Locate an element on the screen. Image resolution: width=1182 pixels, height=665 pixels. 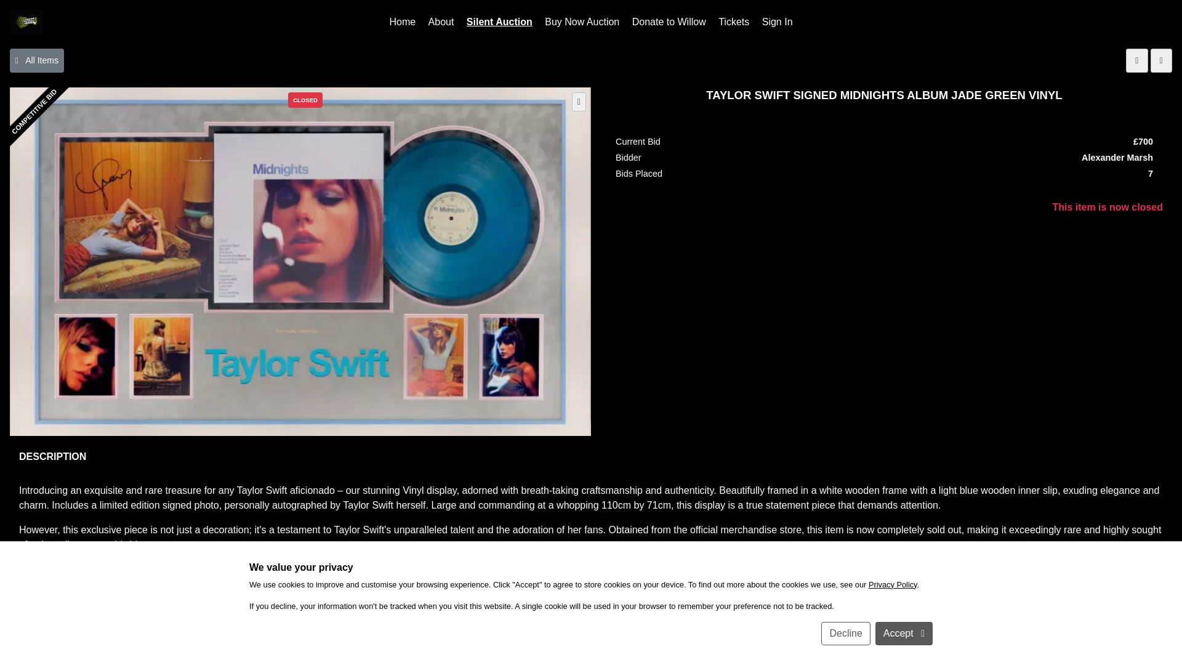
Accept is located at coordinates (904, 633).